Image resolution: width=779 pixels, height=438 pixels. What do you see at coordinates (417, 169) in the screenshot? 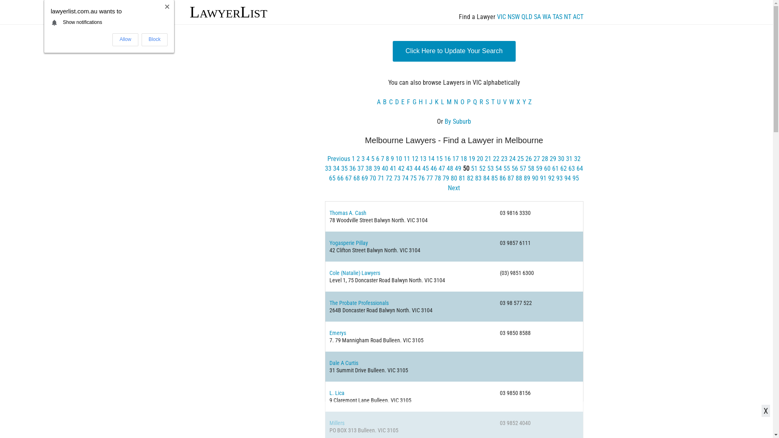
I see `44` at bounding box center [417, 169].